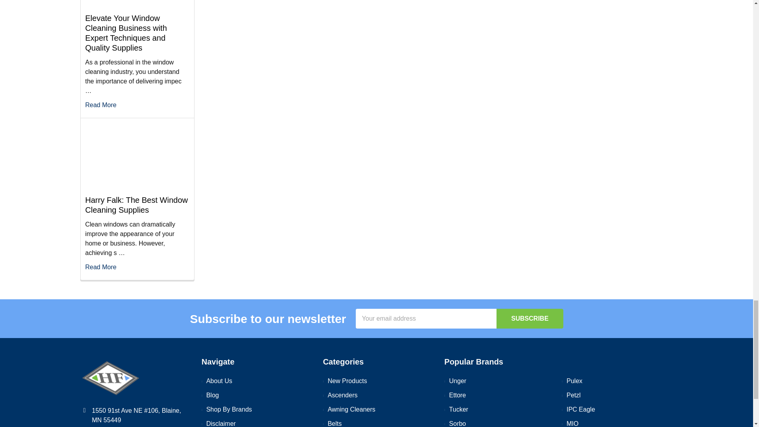 Image resolution: width=759 pixels, height=427 pixels. Describe the element at coordinates (137, 156) in the screenshot. I see `Harry Falk: The Best Window Cleaning Supplies` at that location.